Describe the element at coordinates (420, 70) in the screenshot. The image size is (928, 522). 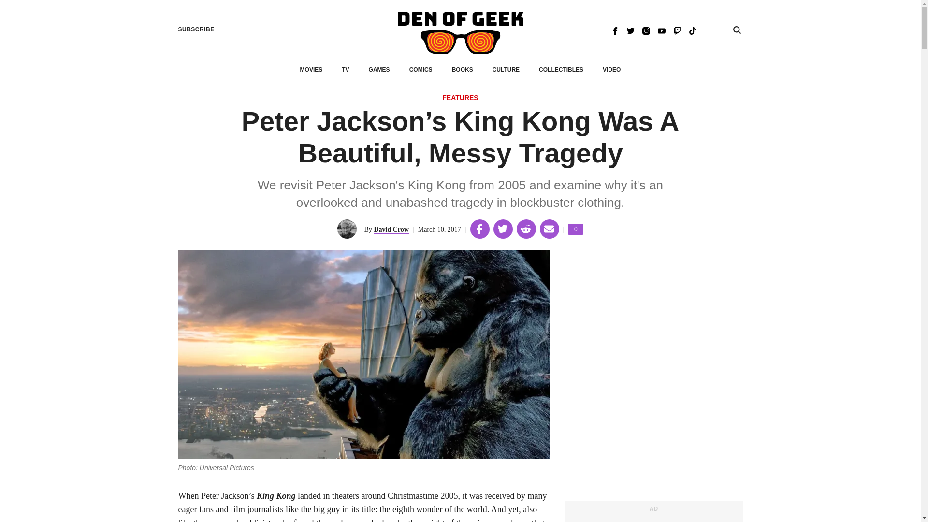
I see `COMICS` at that location.